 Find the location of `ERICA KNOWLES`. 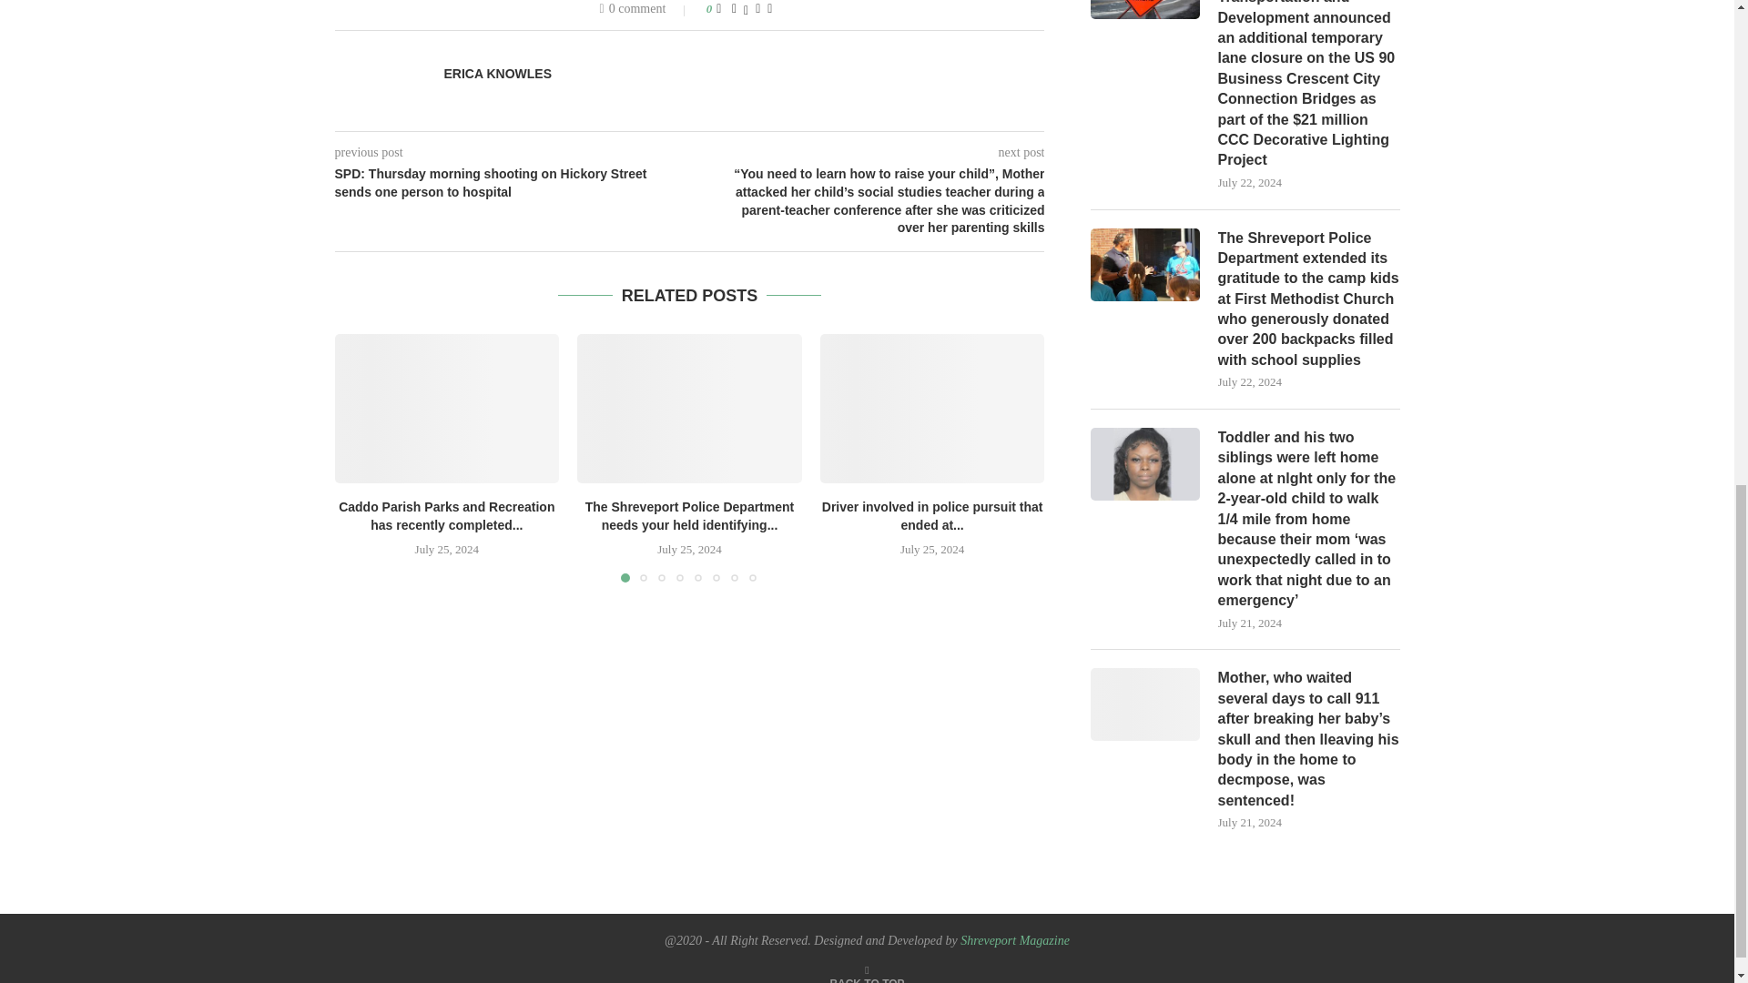

ERICA KNOWLES is located at coordinates (497, 74).